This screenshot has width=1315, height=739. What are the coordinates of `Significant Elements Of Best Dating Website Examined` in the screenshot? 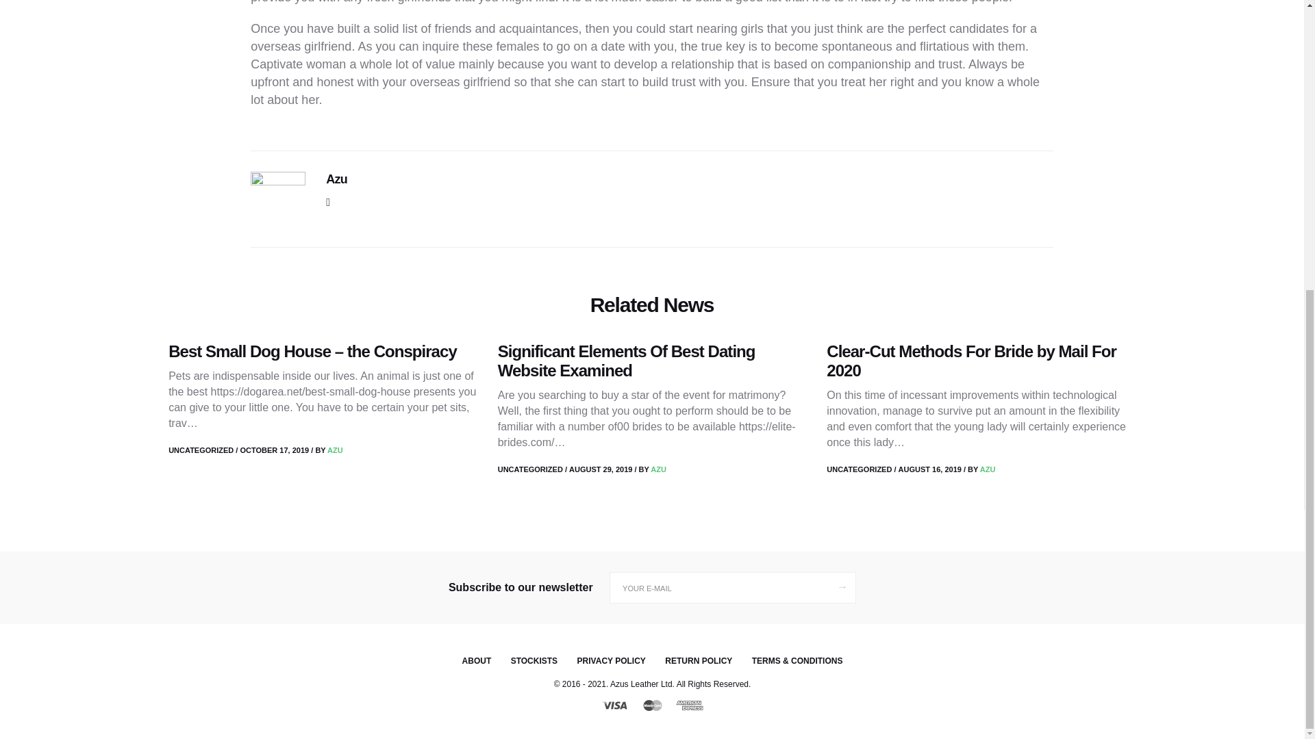 It's located at (626, 361).